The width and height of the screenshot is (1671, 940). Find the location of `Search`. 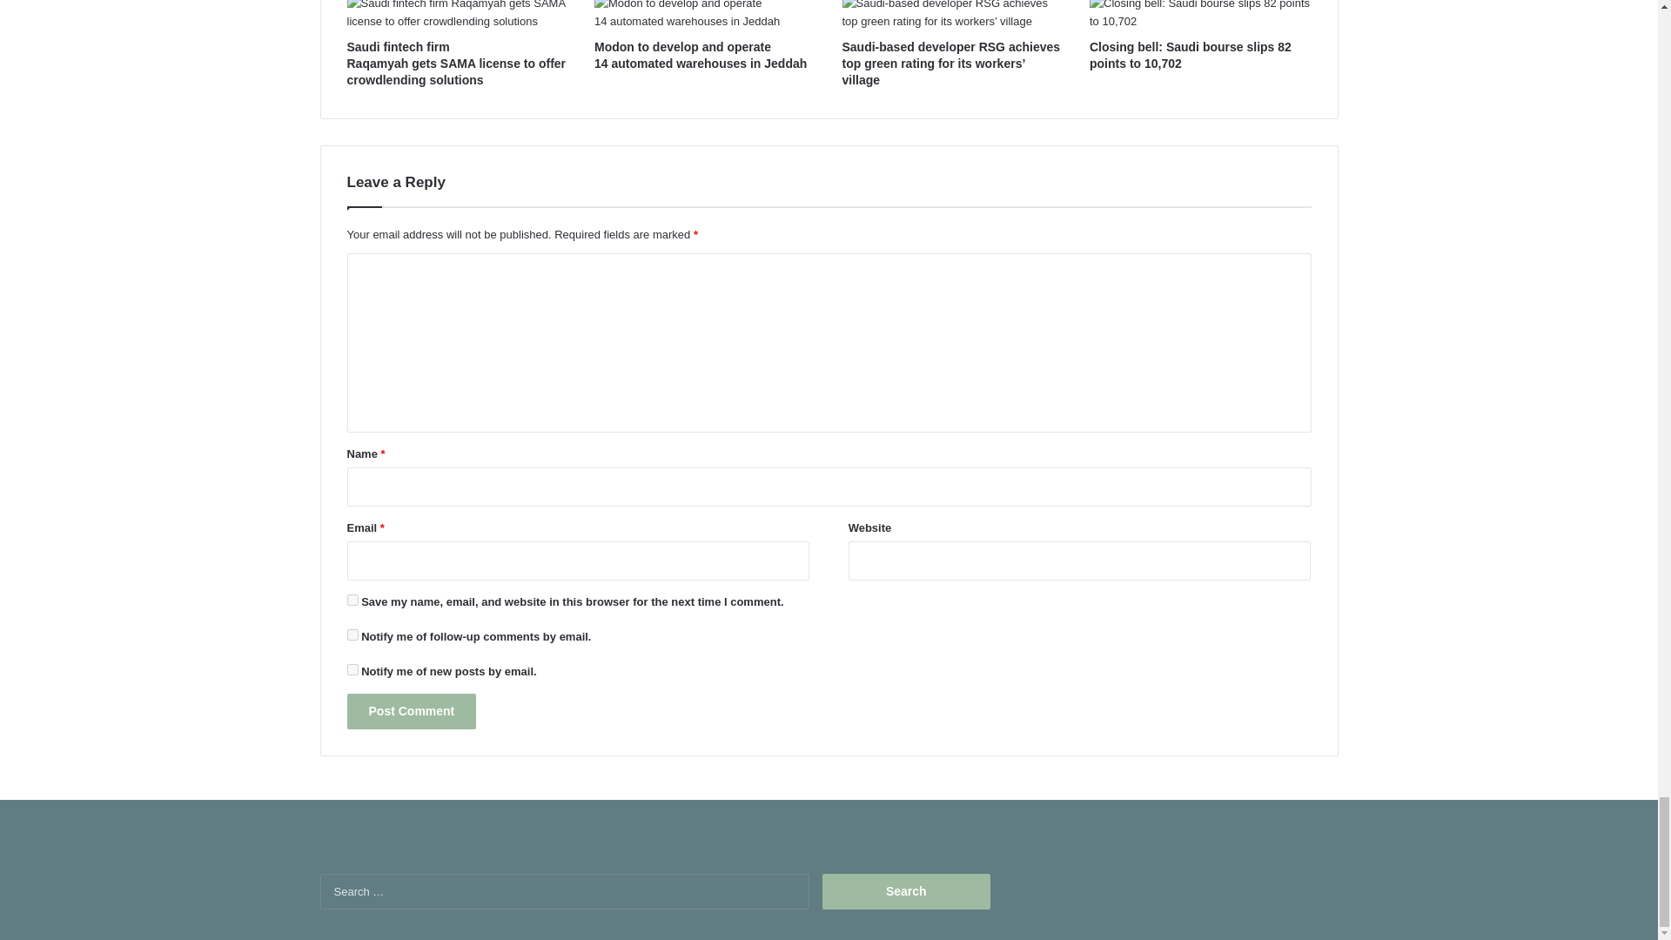

Search is located at coordinates (906, 891).